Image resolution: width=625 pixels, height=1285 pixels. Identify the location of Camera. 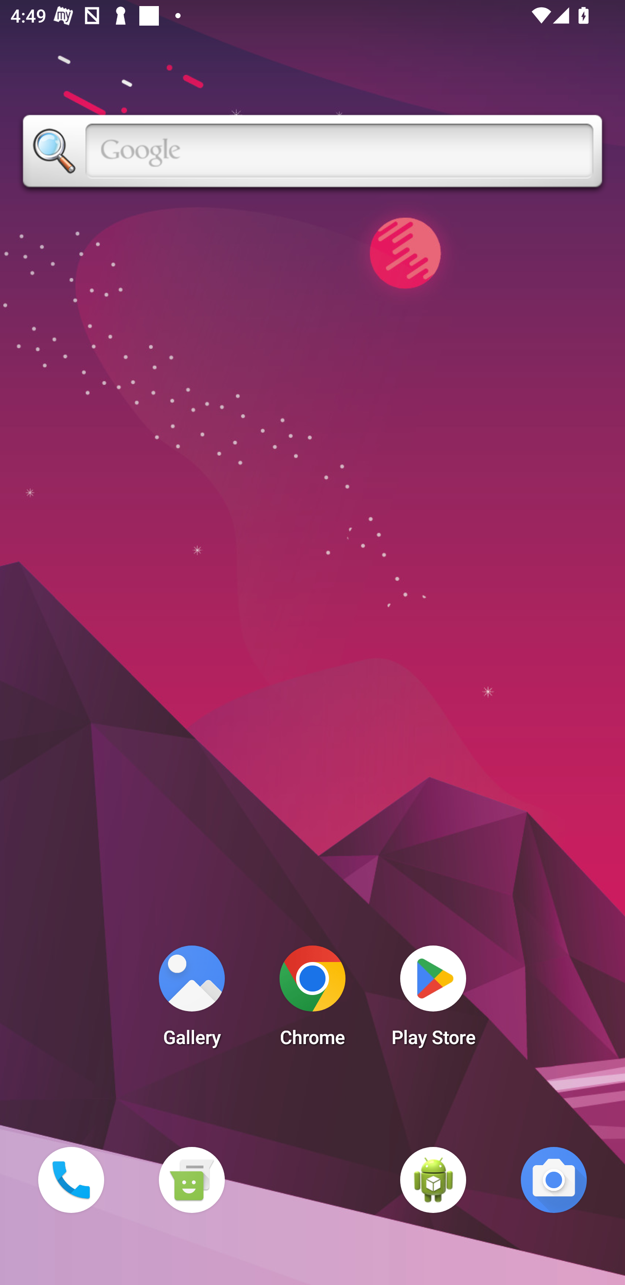
(554, 1180).